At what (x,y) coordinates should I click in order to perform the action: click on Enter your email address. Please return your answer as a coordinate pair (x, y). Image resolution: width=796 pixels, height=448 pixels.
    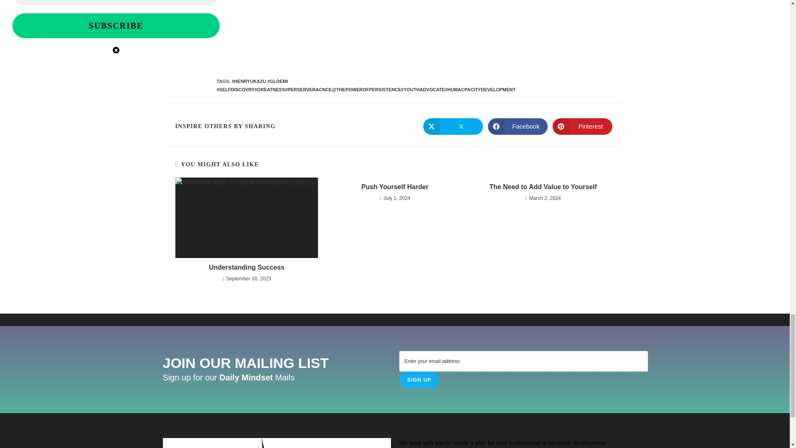
    Looking at the image, I should click on (523, 361).